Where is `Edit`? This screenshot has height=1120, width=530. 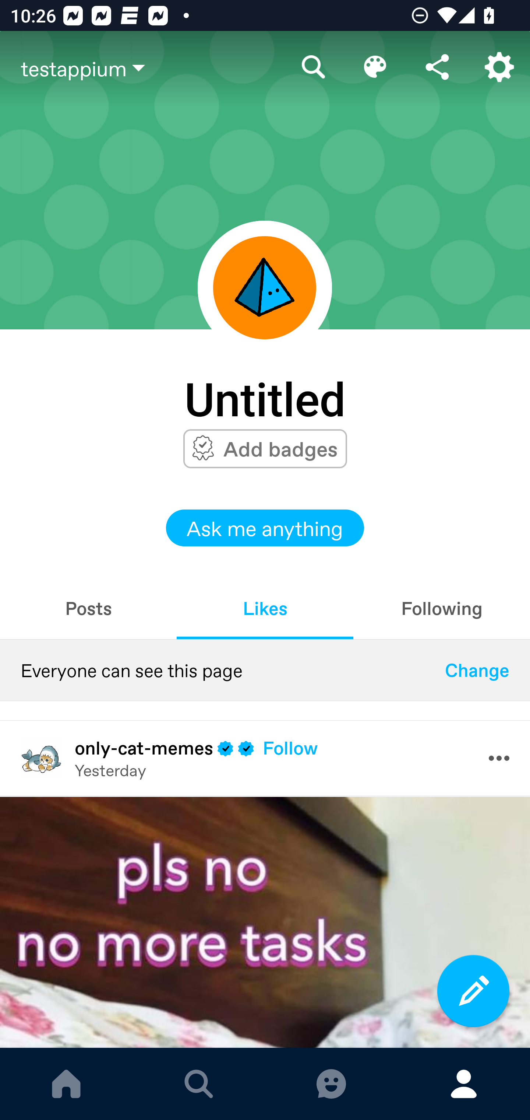 Edit is located at coordinates (375, 67).